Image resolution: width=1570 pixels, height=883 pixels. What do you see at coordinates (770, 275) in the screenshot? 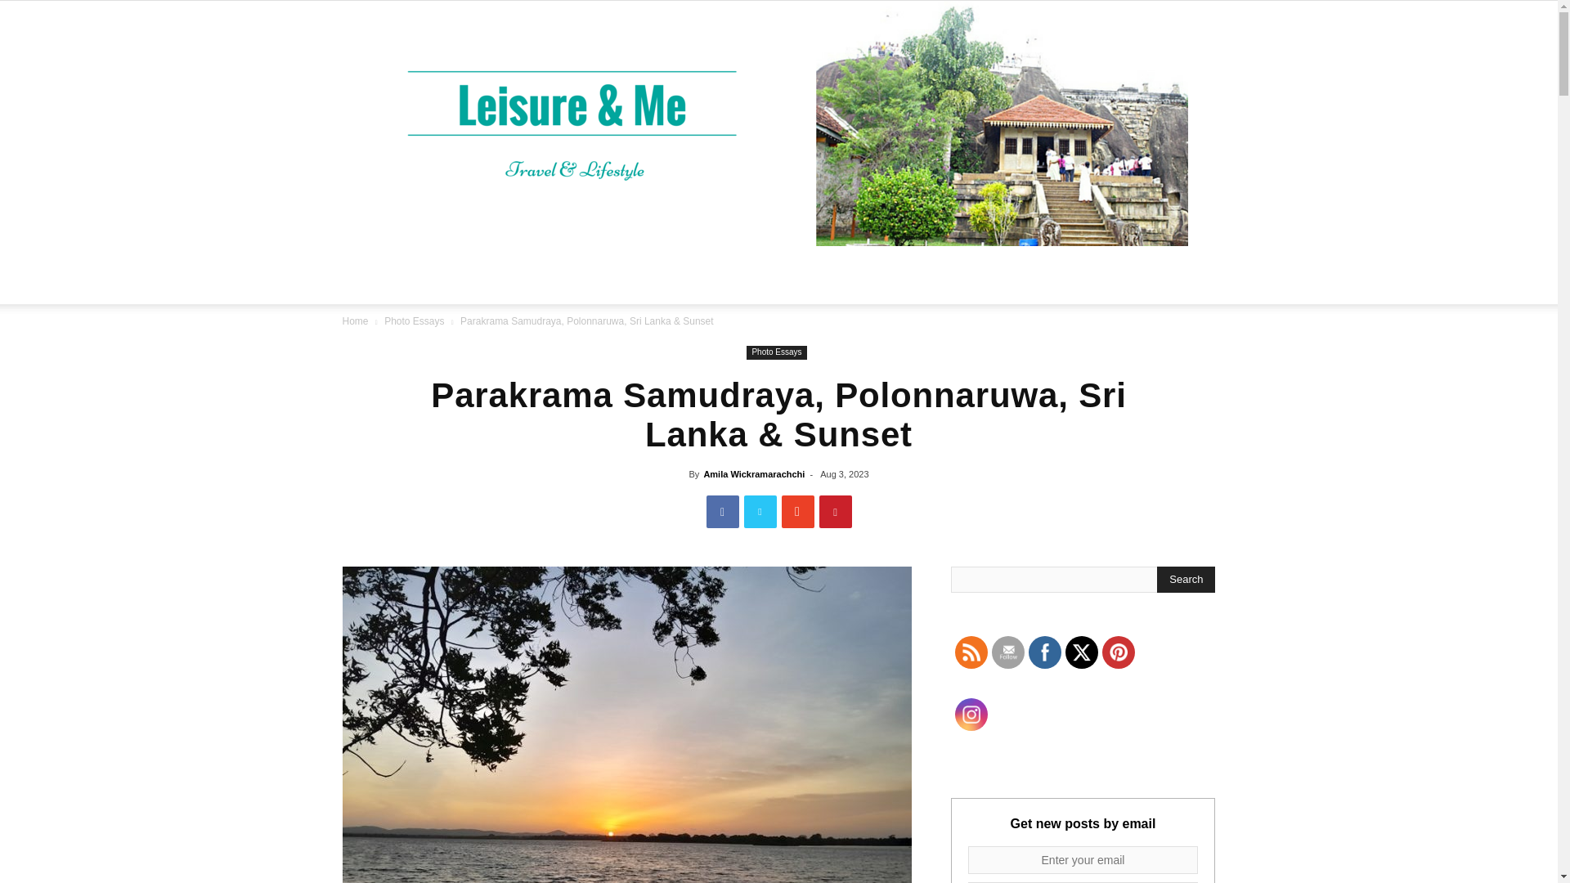
I see `WORK WITH ME` at bounding box center [770, 275].